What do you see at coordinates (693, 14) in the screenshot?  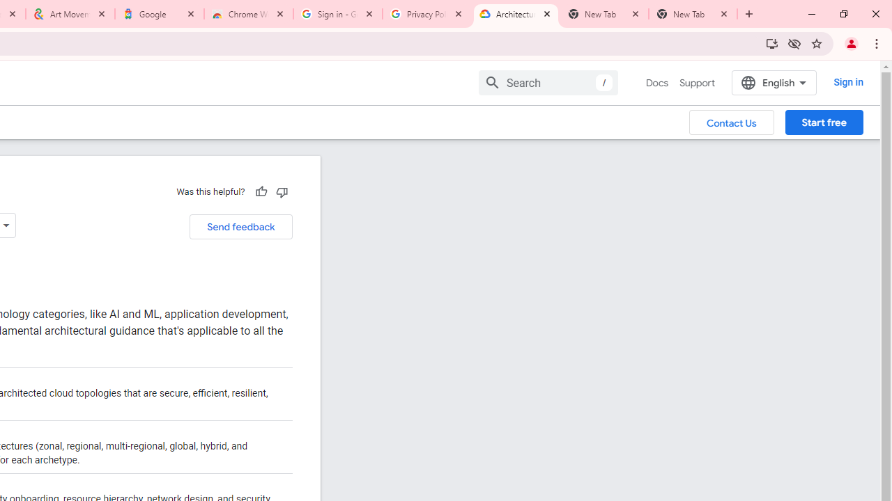 I see `New Tab` at bounding box center [693, 14].